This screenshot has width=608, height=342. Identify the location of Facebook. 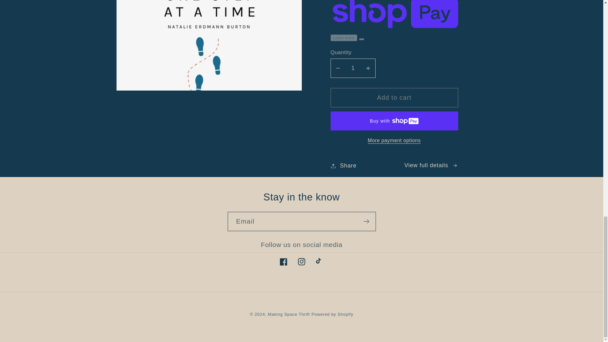
(283, 262).